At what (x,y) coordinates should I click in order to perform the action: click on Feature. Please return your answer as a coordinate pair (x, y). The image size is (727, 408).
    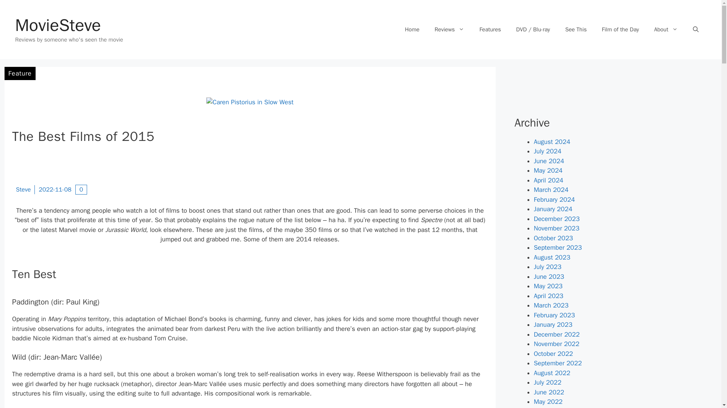
    Looking at the image, I should click on (20, 73).